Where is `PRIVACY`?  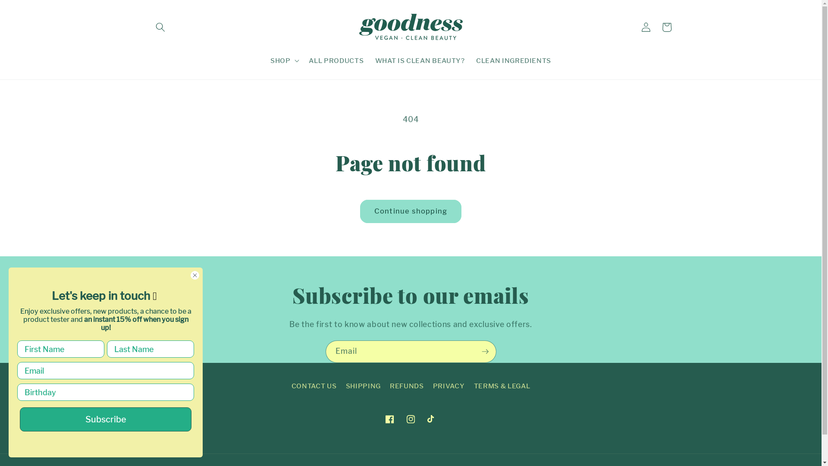
PRIVACY is located at coordinates (449, 387).